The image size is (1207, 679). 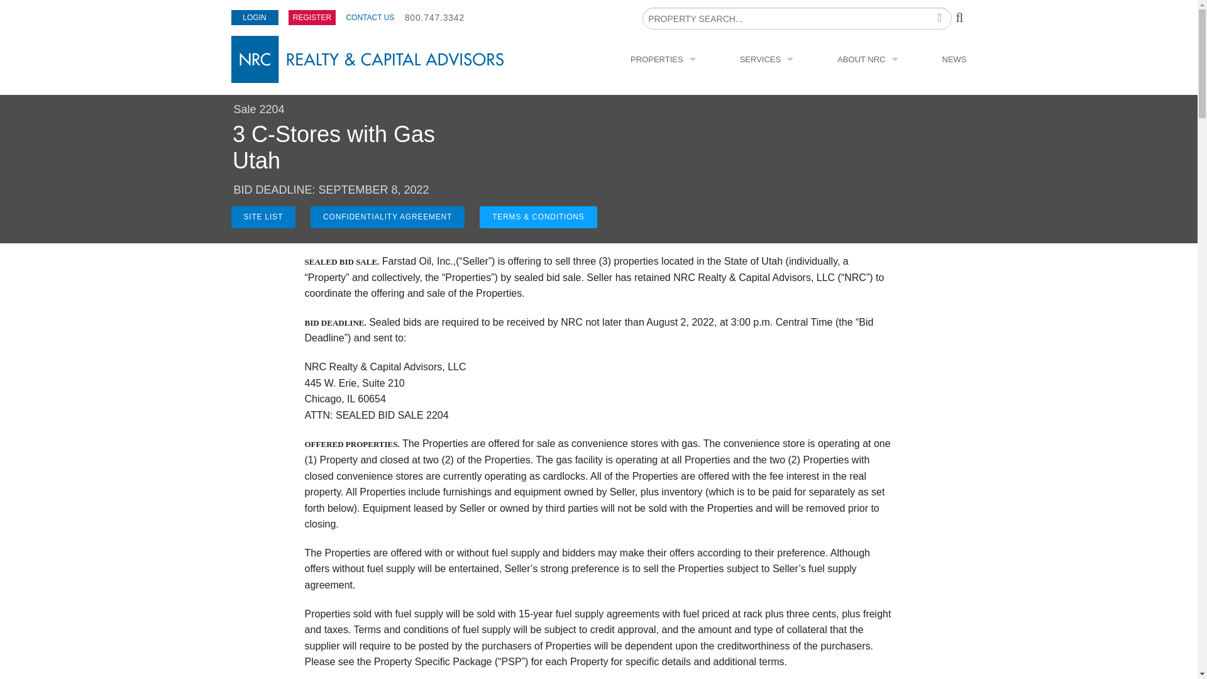 I want to click on LOGIN, so click(x=255, y=18).